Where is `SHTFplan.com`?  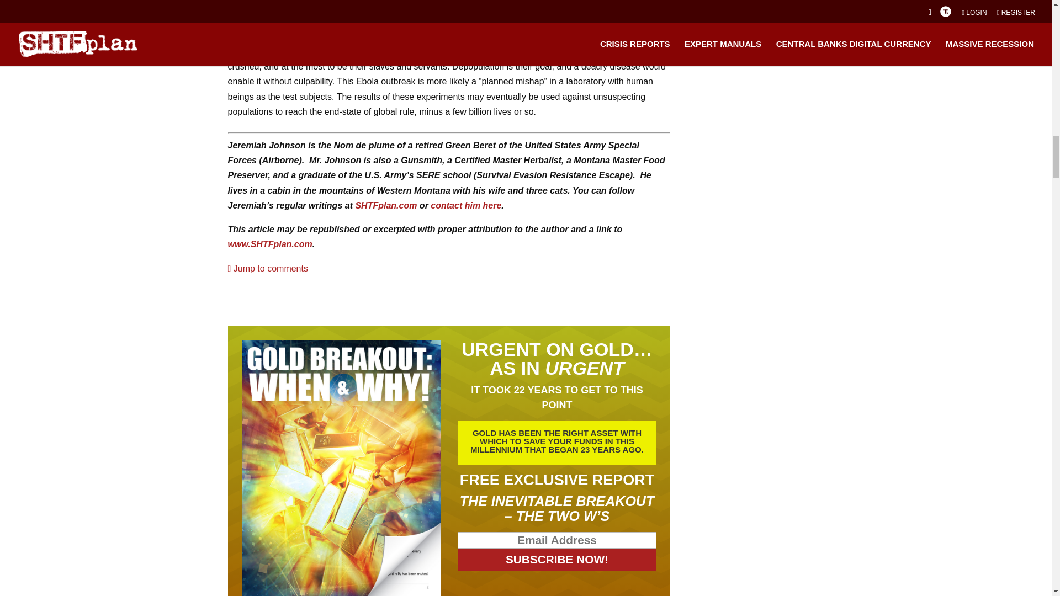
SHTFplan.com is located at coordinates (385, 205).